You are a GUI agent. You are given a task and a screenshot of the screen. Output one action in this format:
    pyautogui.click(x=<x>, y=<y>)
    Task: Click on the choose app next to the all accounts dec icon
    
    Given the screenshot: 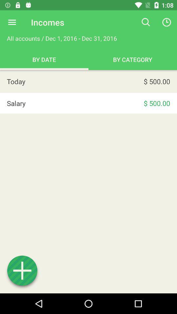 What is the action you would take?
    pyautogui.click(x=146, y=22)
    